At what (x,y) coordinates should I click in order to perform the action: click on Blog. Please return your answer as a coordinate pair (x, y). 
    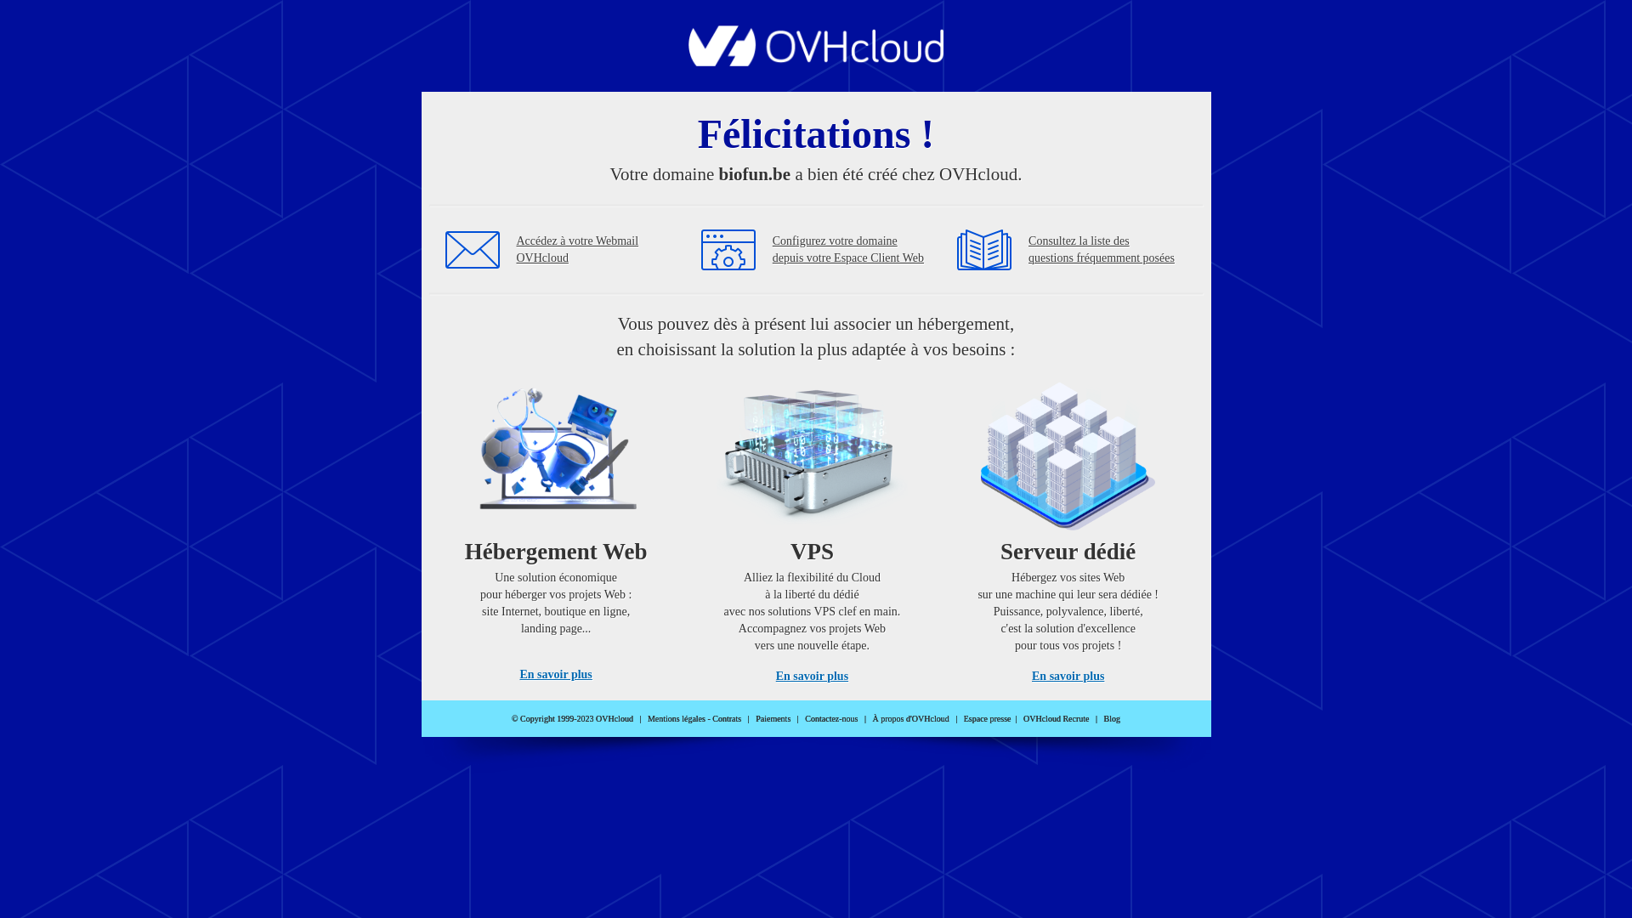
    Looking at the image, I should click on (1112, 719).